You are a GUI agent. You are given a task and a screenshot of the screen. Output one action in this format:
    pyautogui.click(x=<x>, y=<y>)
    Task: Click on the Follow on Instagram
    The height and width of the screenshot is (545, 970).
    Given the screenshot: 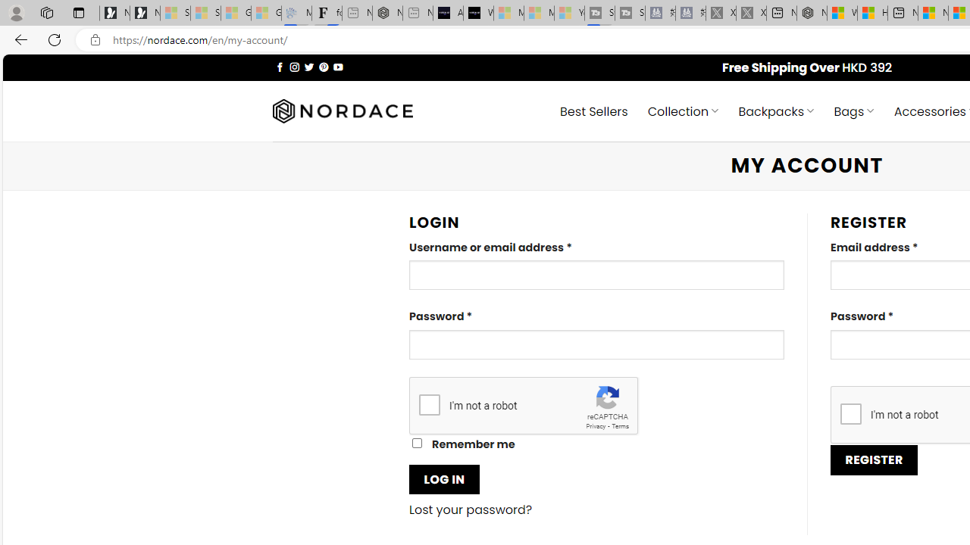 What is the action you would take?
    pyautogui.click(x=294, y=67)
    